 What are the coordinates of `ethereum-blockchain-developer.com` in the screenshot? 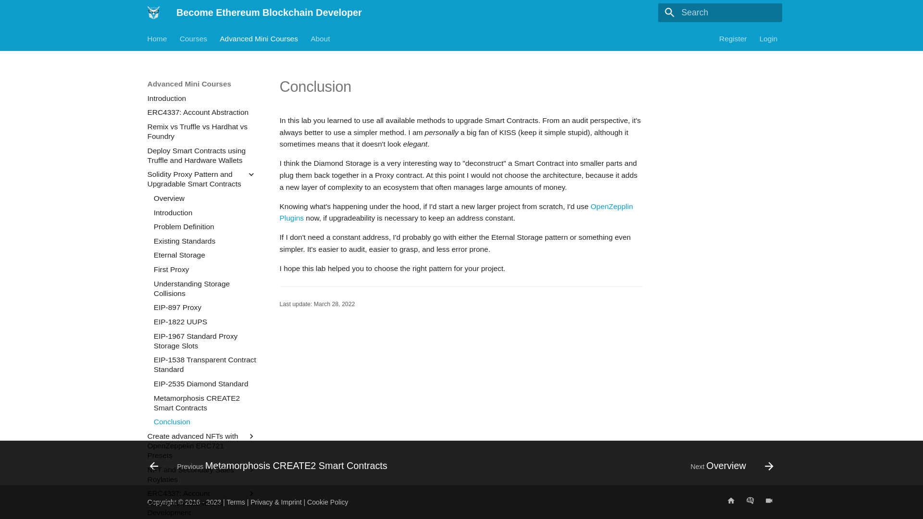 It's located at (731, 502).